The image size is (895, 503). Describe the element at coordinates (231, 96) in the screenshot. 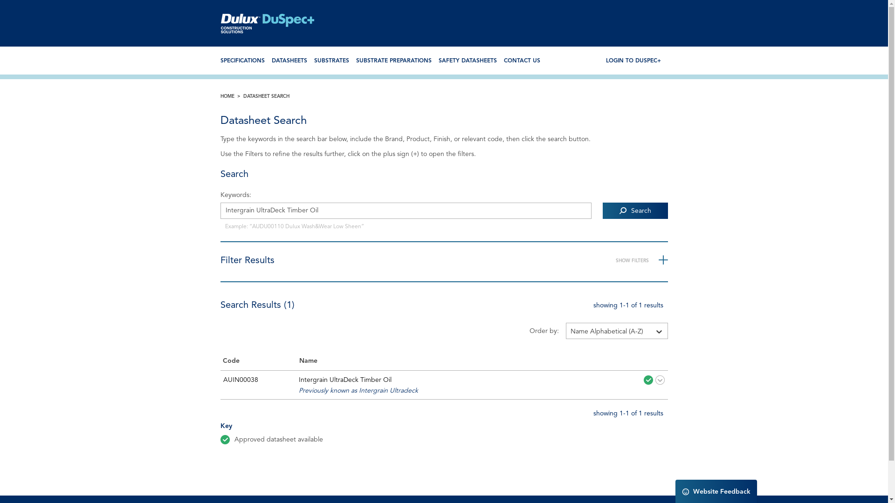

I see `HOME` at that location.